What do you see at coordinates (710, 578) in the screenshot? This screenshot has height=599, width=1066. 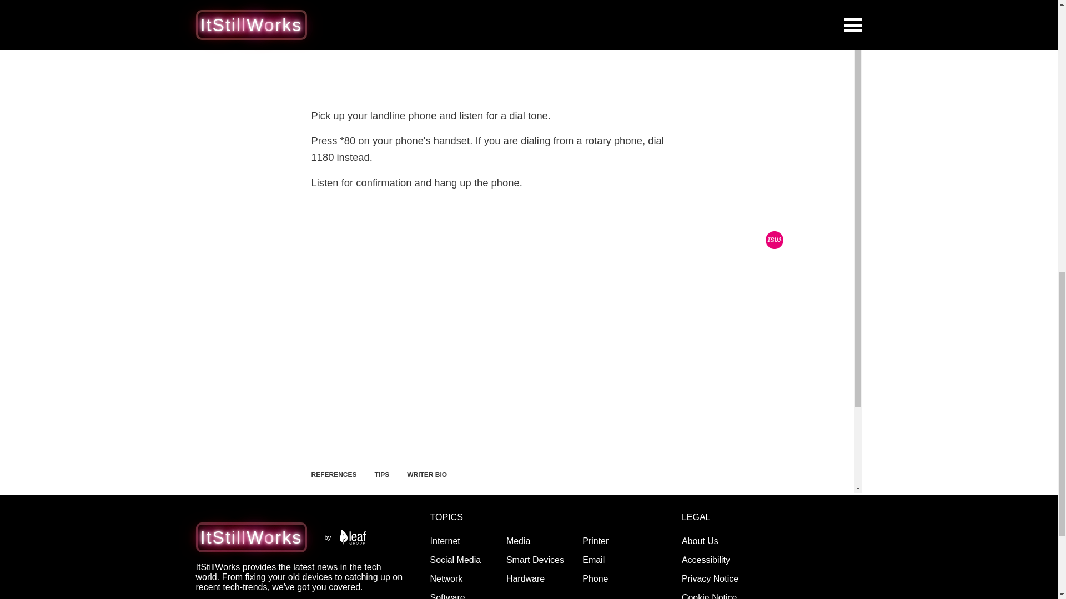 I see `Privacy Notice` at bounding box center [710, 578].